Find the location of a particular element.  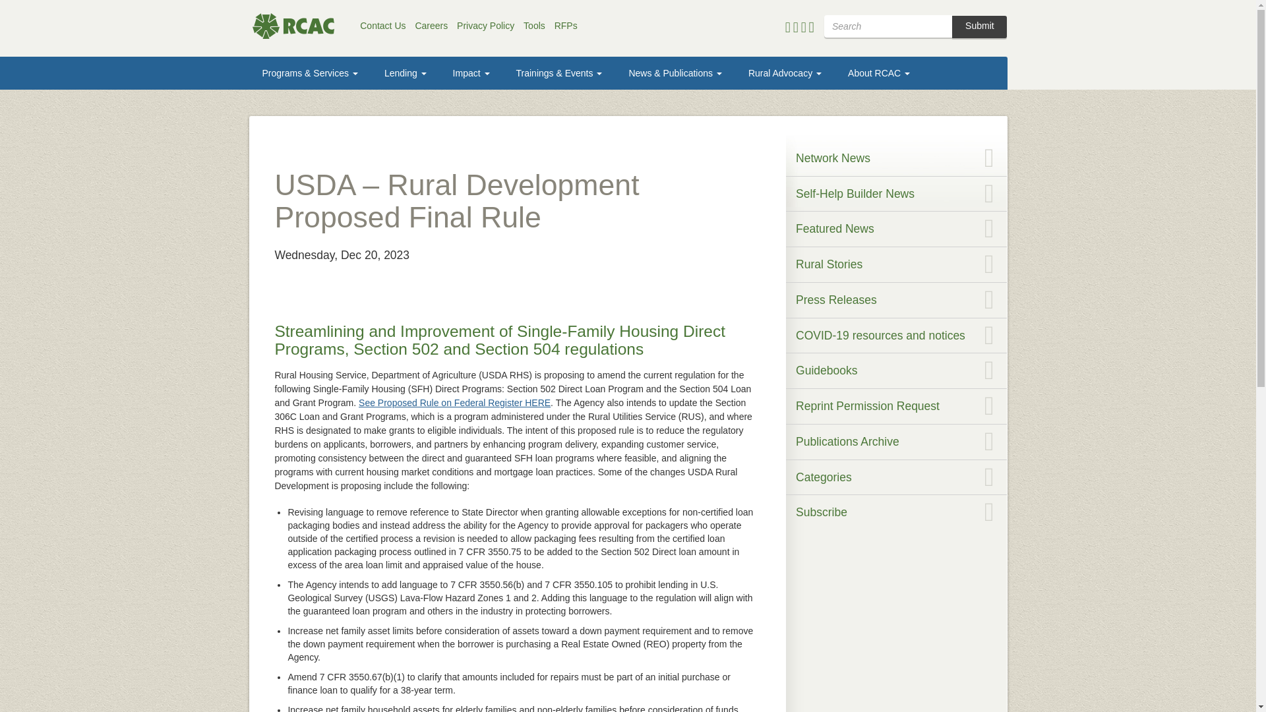

Submit is located at coordinates (979, 26).